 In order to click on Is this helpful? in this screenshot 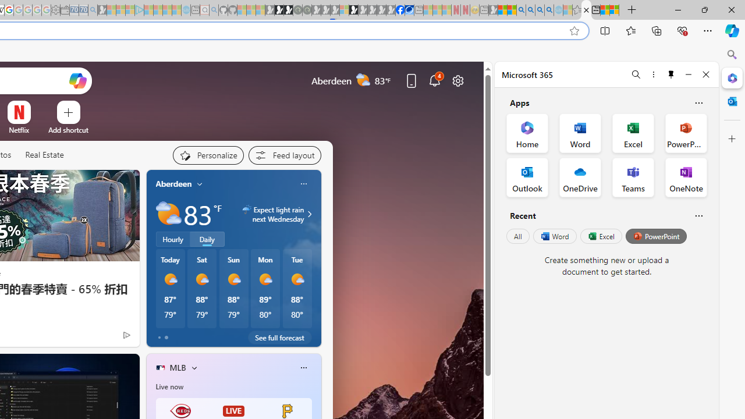, I will do `click(698, 215)`.